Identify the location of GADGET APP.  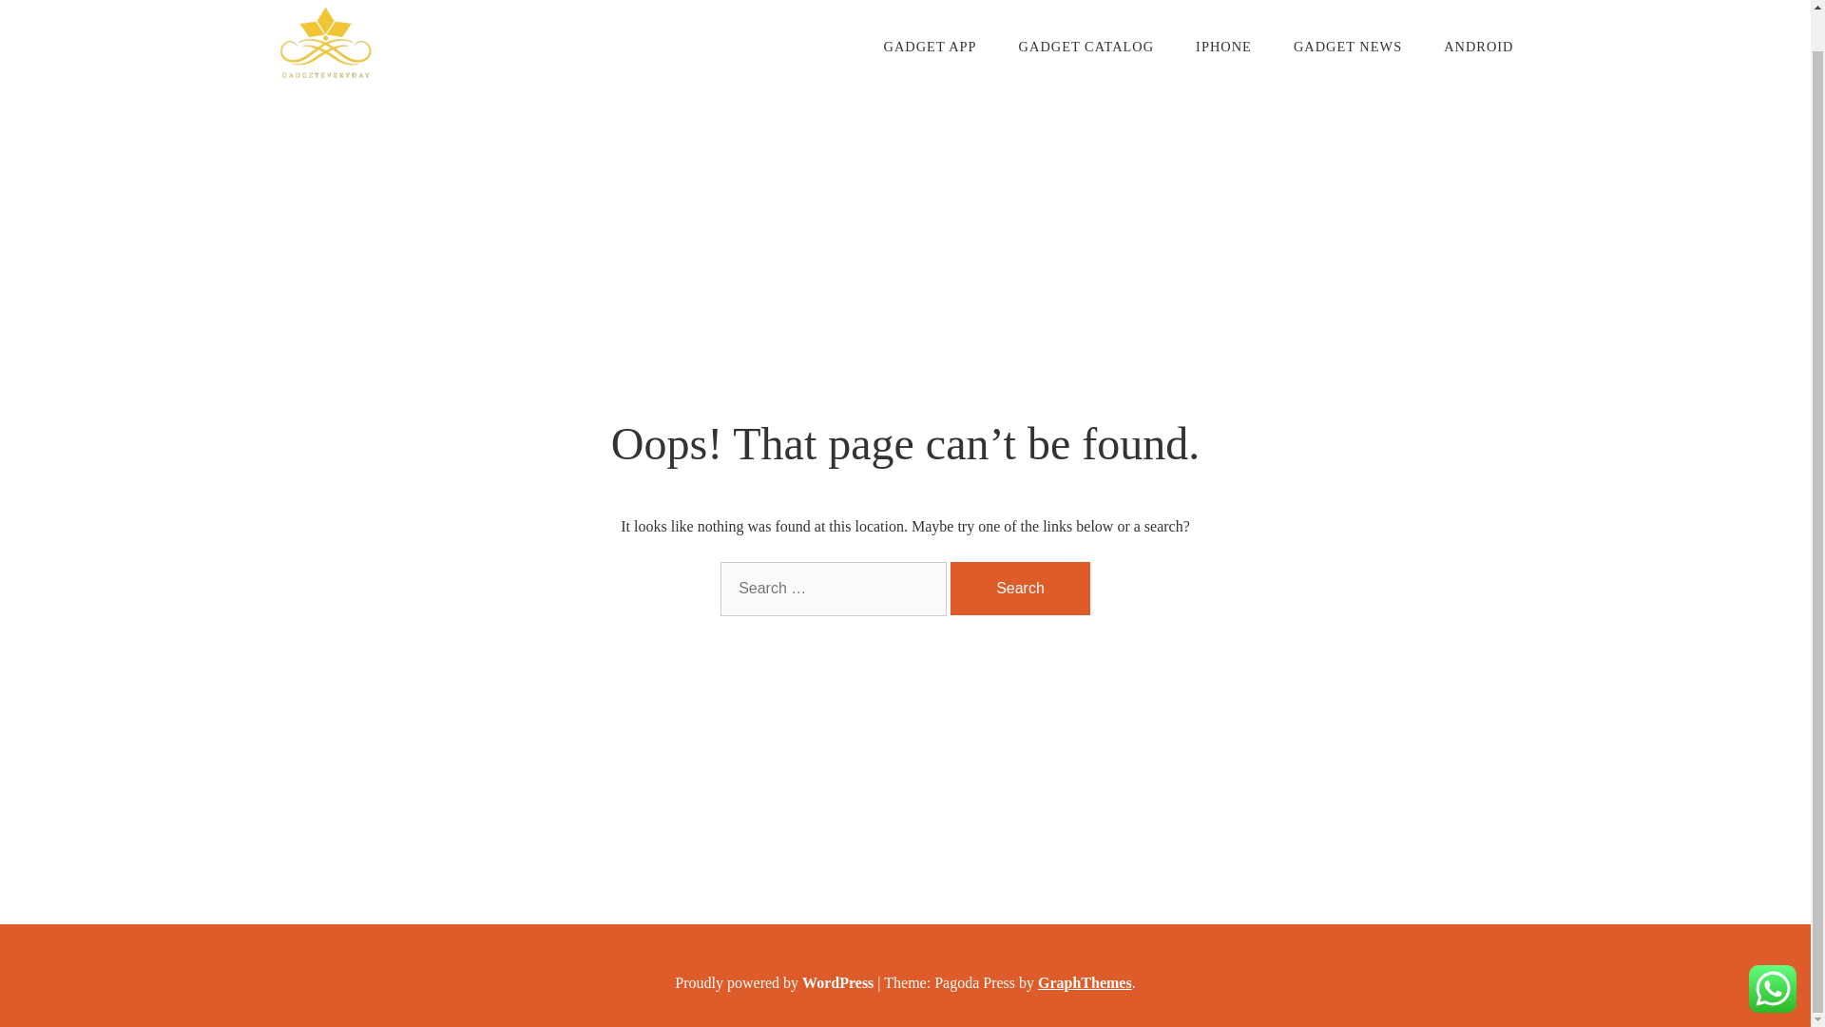
(931, 47).